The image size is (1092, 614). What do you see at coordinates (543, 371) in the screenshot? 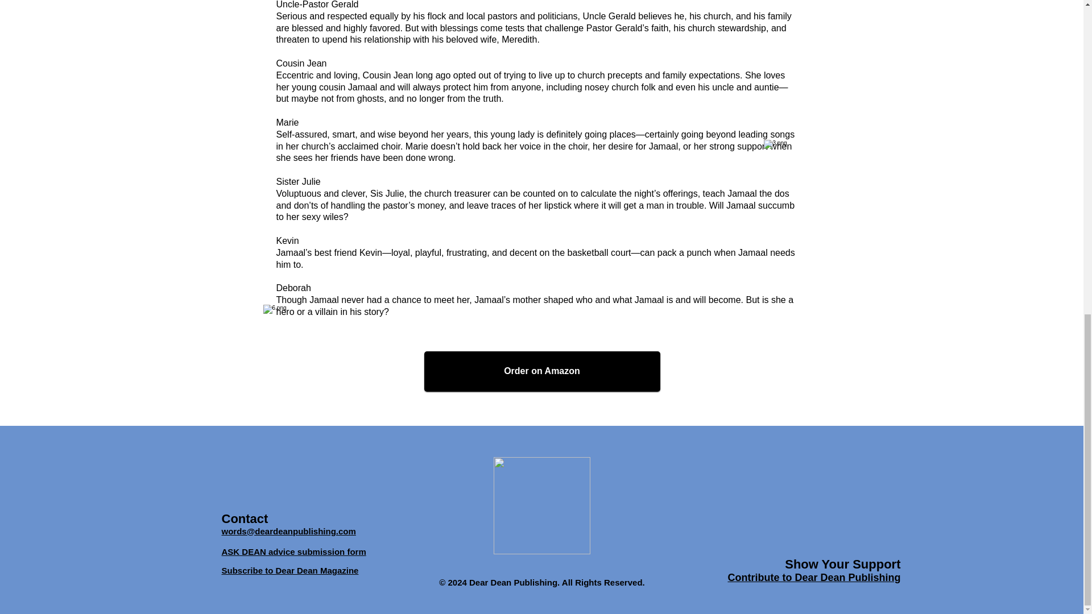
I see `Order on Amazon` at bounding box center [543, 371].